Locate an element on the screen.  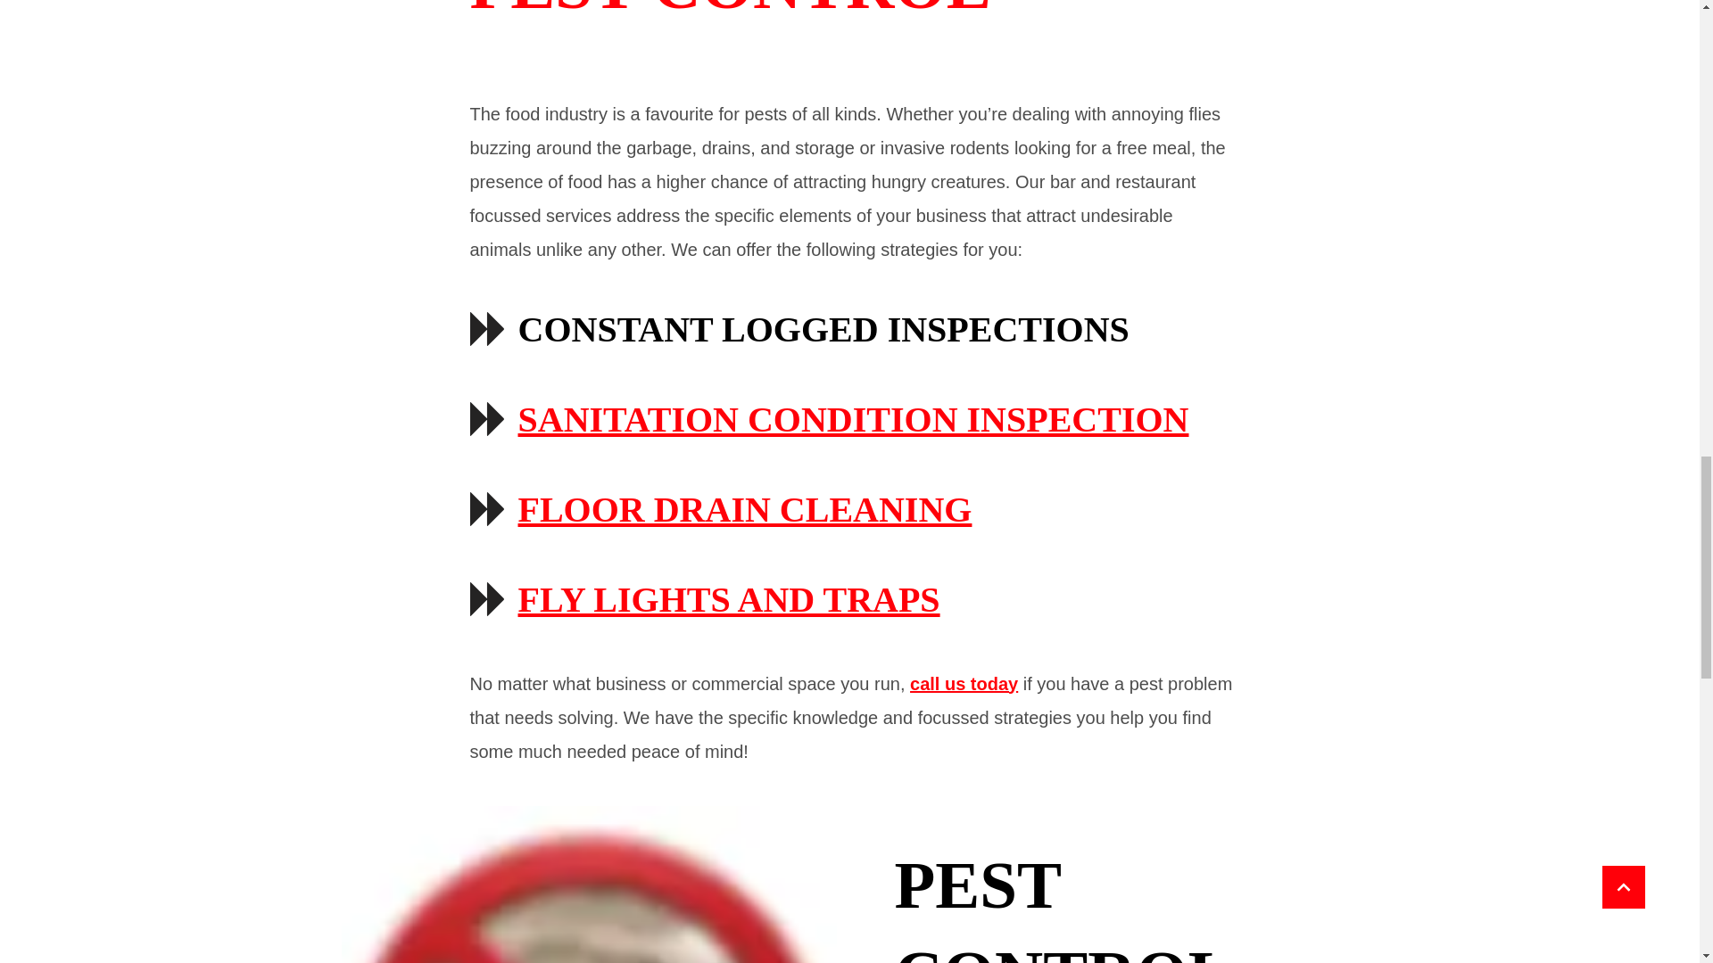
SANITATION CONDITION INSPECTION is located at coordinates (853, 419).